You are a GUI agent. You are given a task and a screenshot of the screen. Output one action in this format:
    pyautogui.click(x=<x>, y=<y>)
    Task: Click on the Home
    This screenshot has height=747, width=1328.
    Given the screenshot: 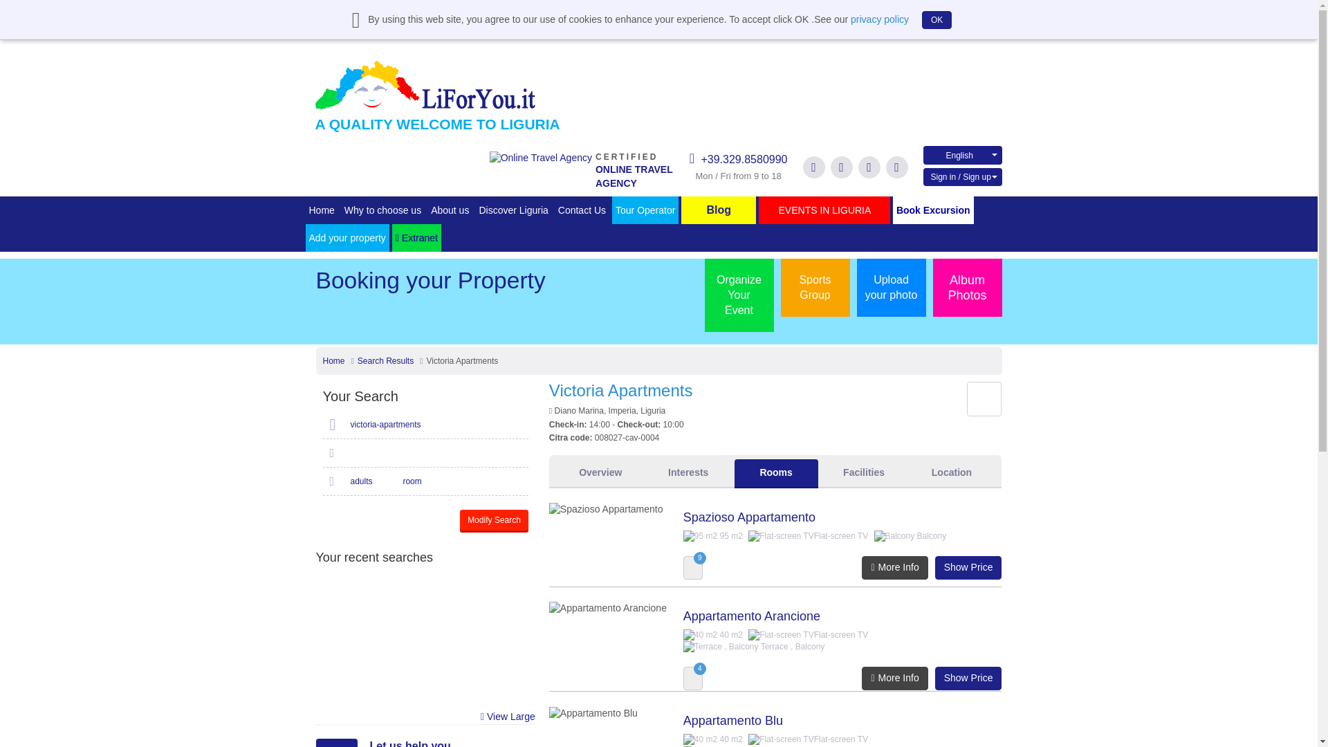 What is the action you would take?
    pyautogui.click(x=333, y=361)
    